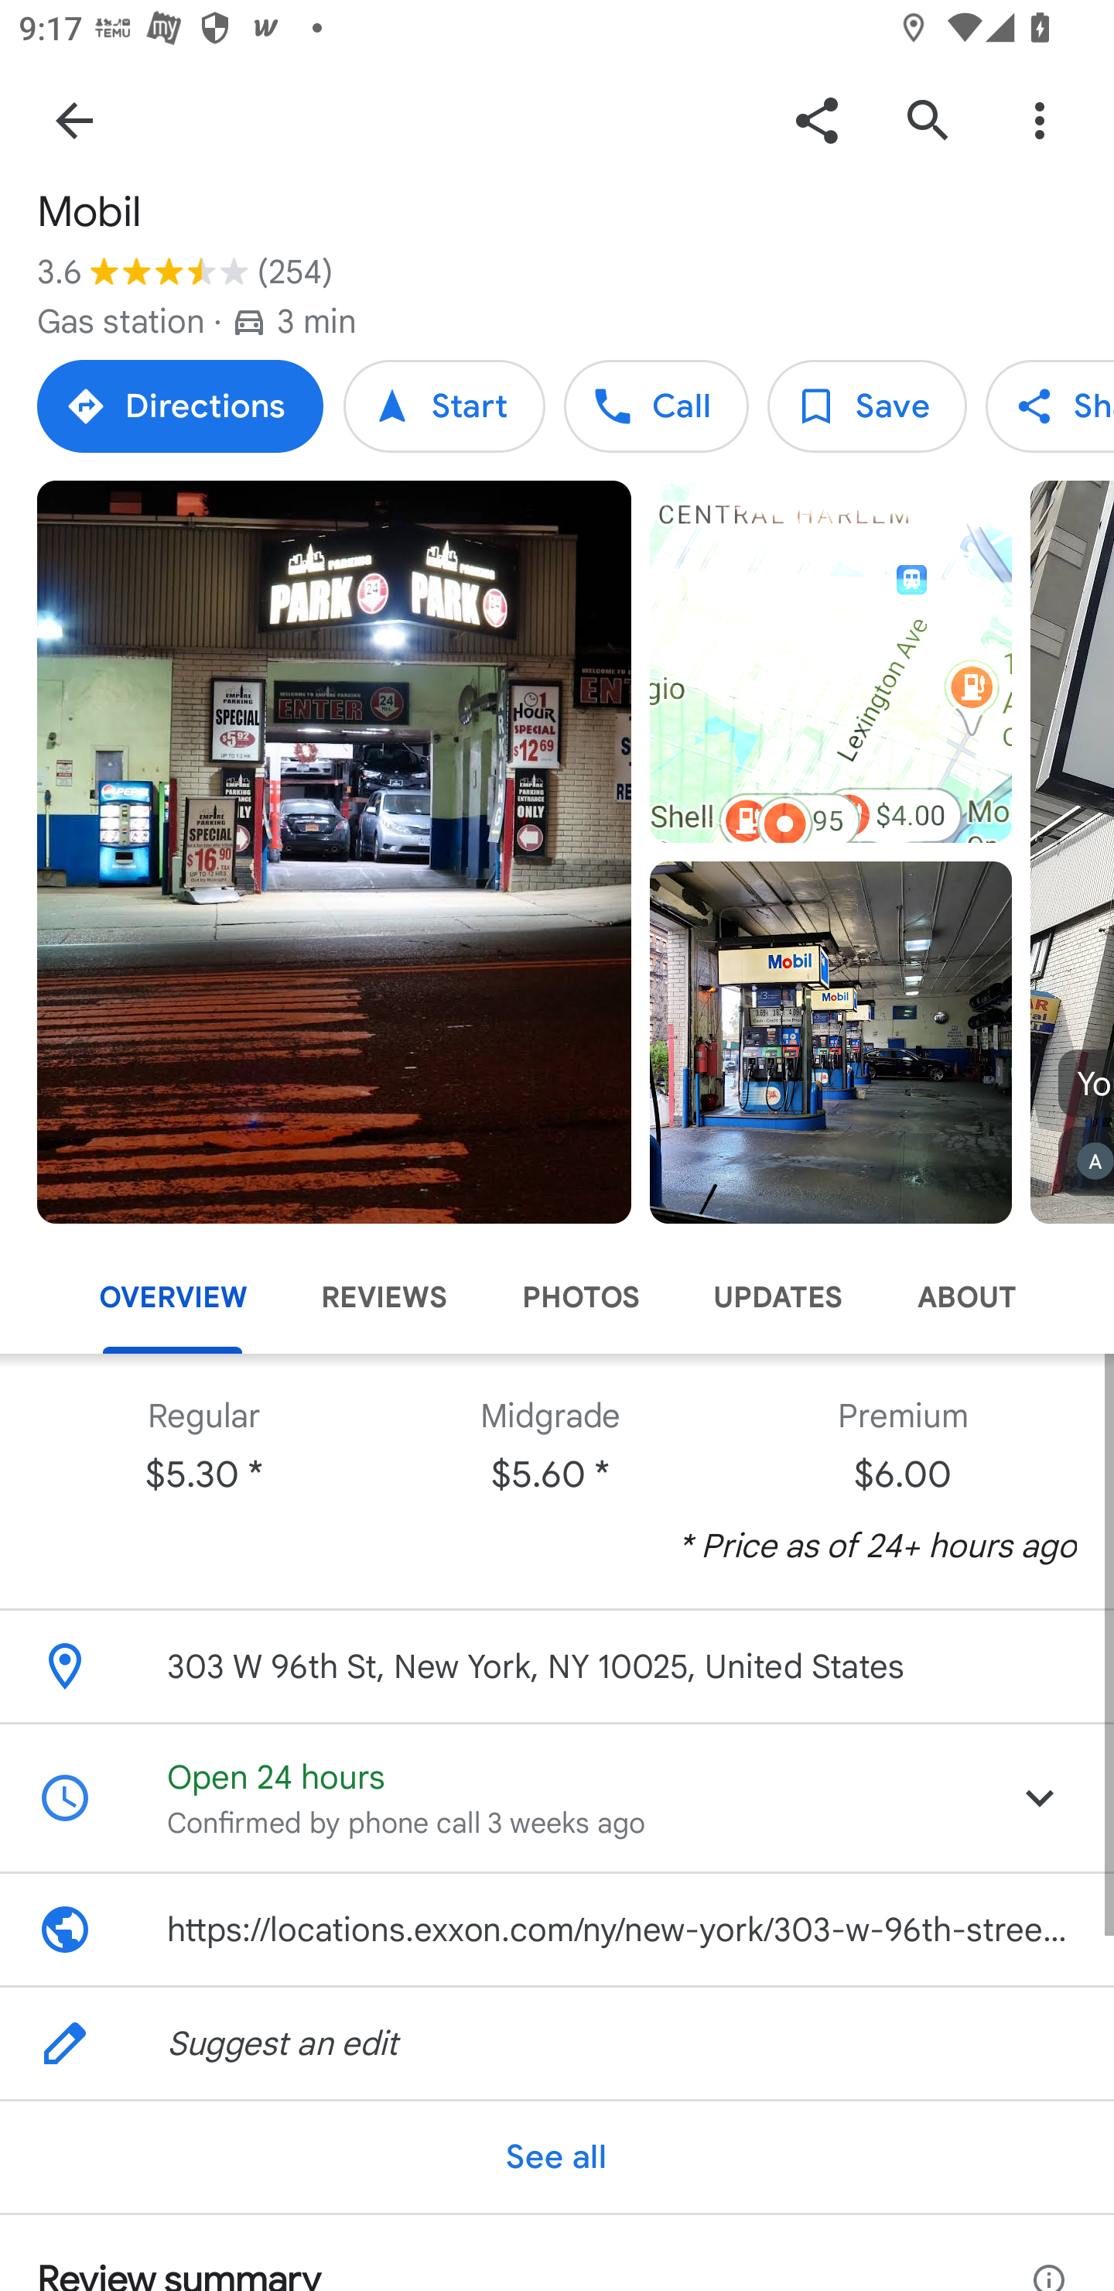  I want to click on REVIEWS Reviews, so click(384, 1297).